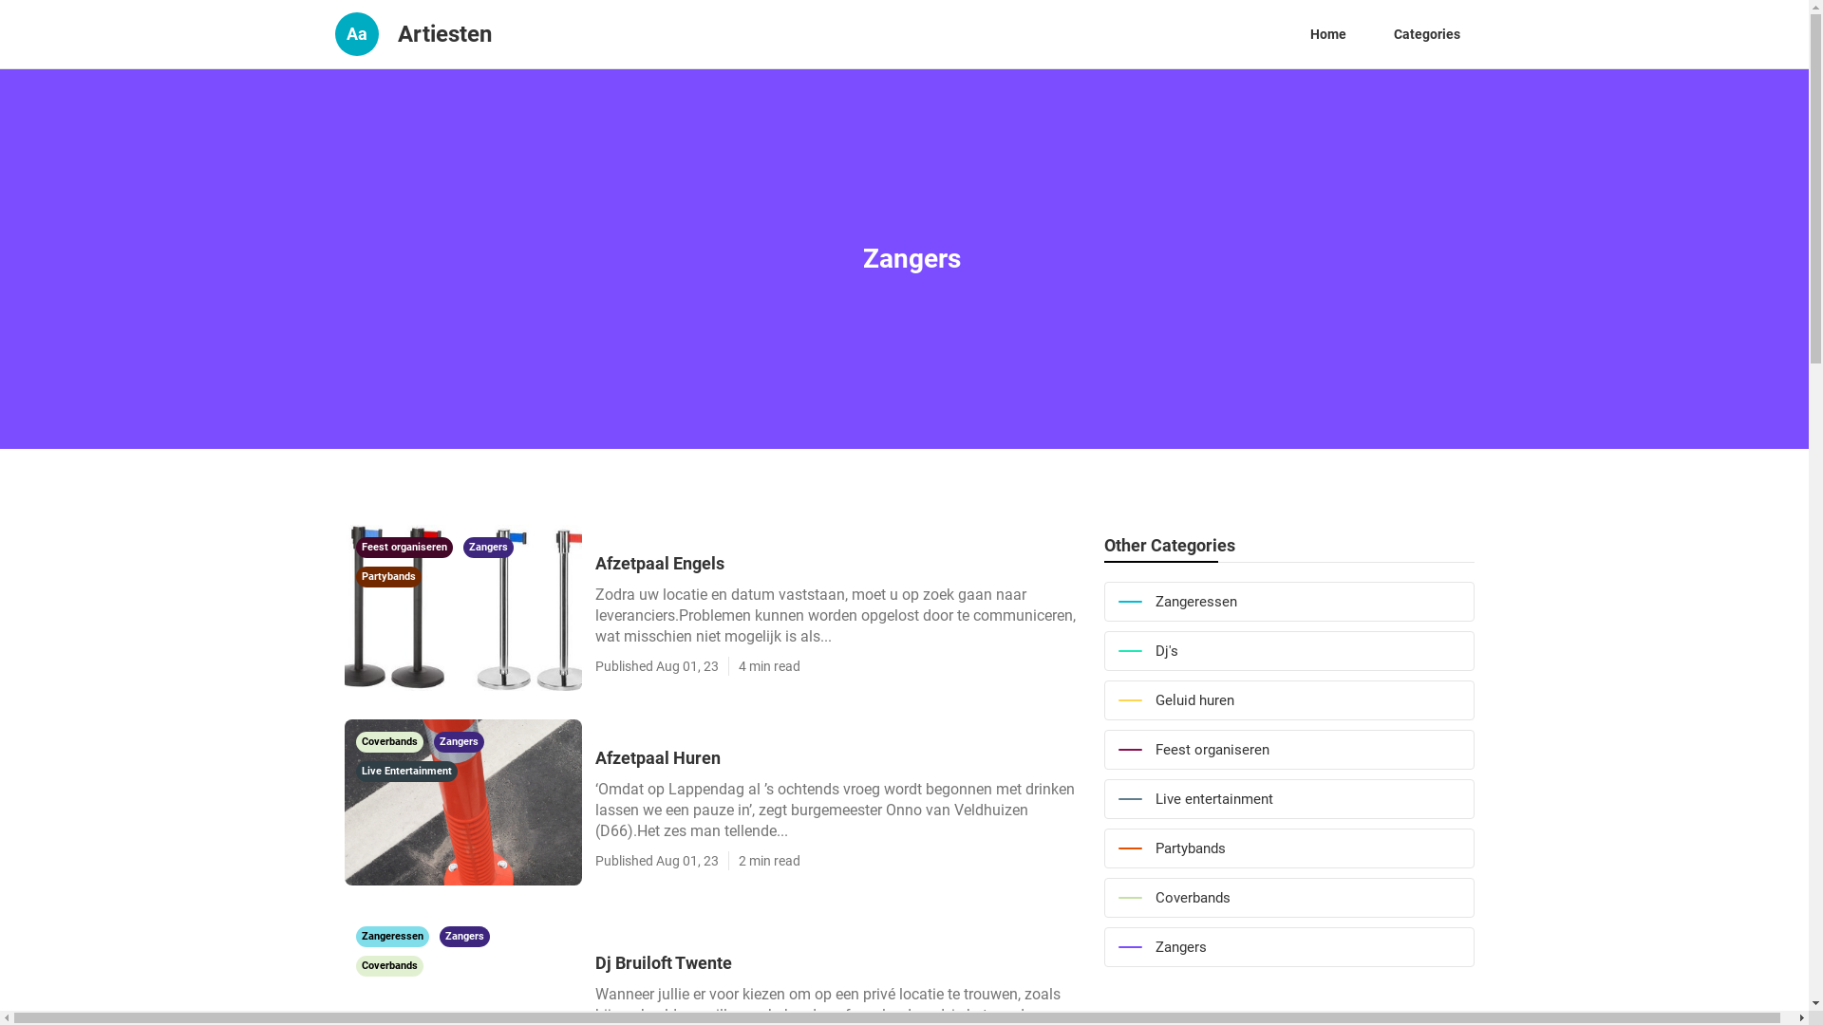 The image size is (1823, 1025). I want to click on Coverbands, so click(1288, 898).